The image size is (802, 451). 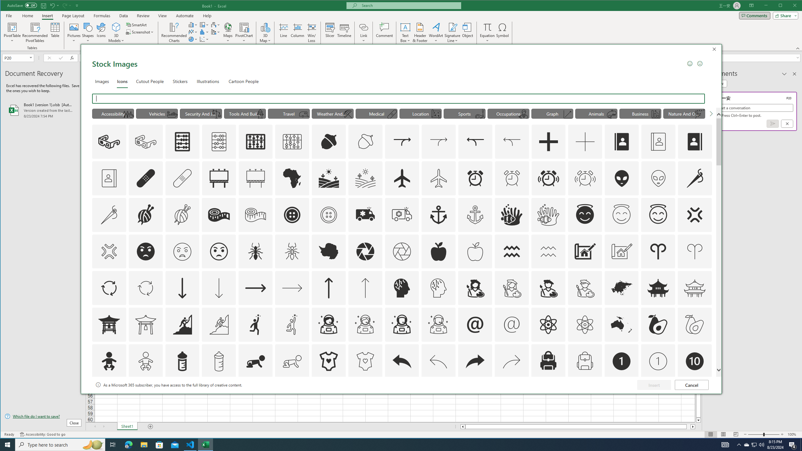 What do you see at coordinates (365, 215) in the screenshot?
I see `AutomationID: Icons_Ambulance` at bounding box center [365, 215].